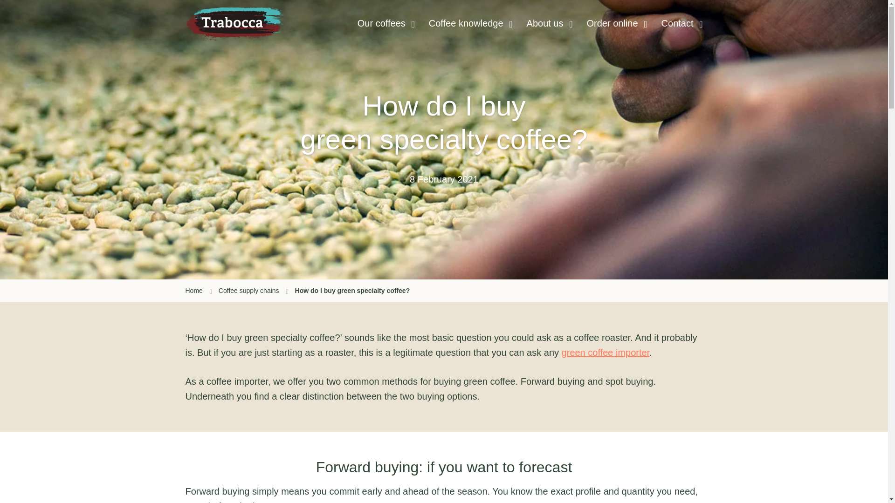  I want to click on Contact, so click(677, 23).